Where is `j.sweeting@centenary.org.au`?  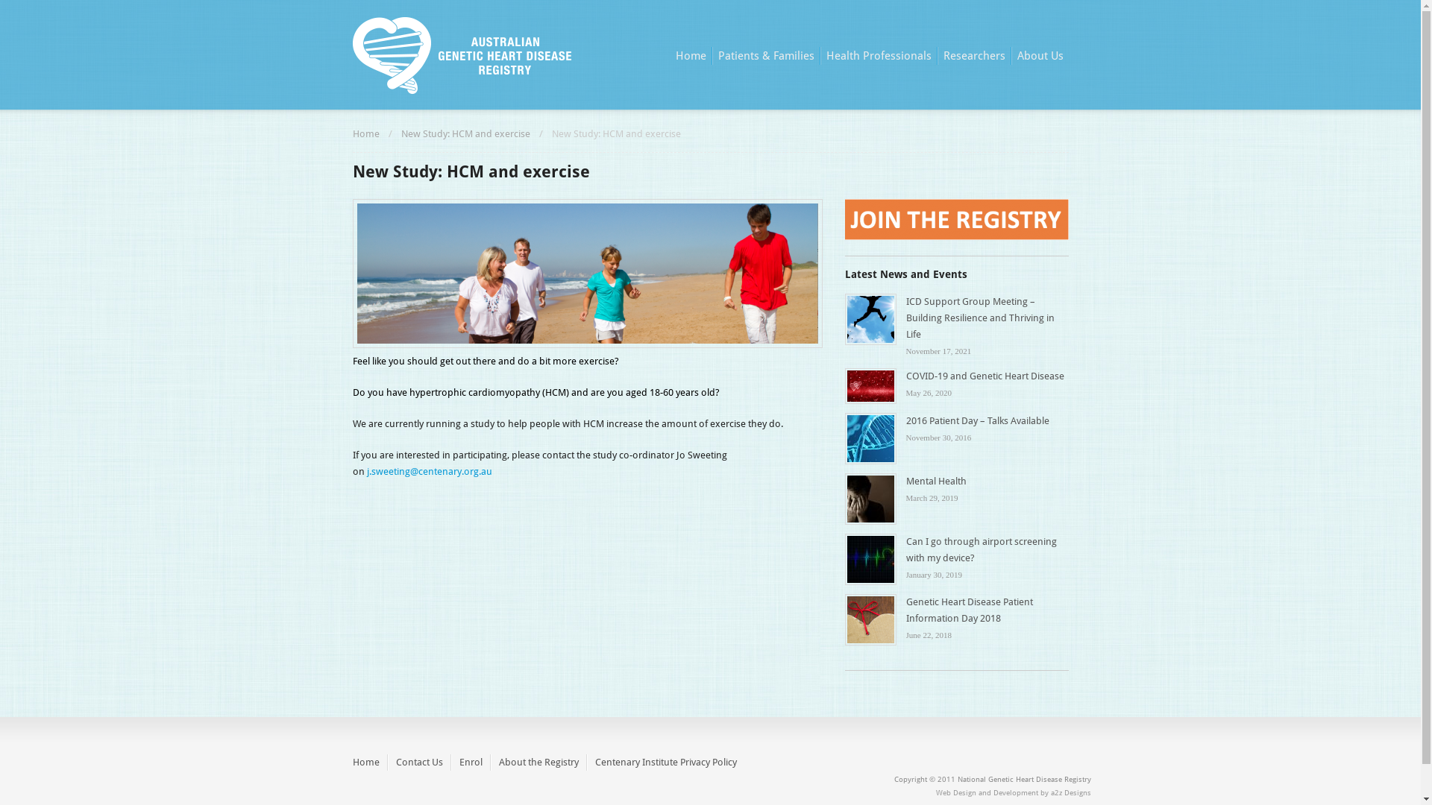 j.sweeting@centenary.org.au is located at coordinates (430, 471).